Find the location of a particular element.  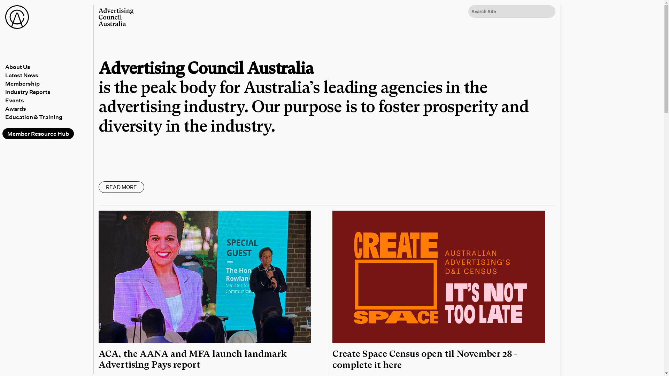

Latest News is located at coordinates (48, 75).